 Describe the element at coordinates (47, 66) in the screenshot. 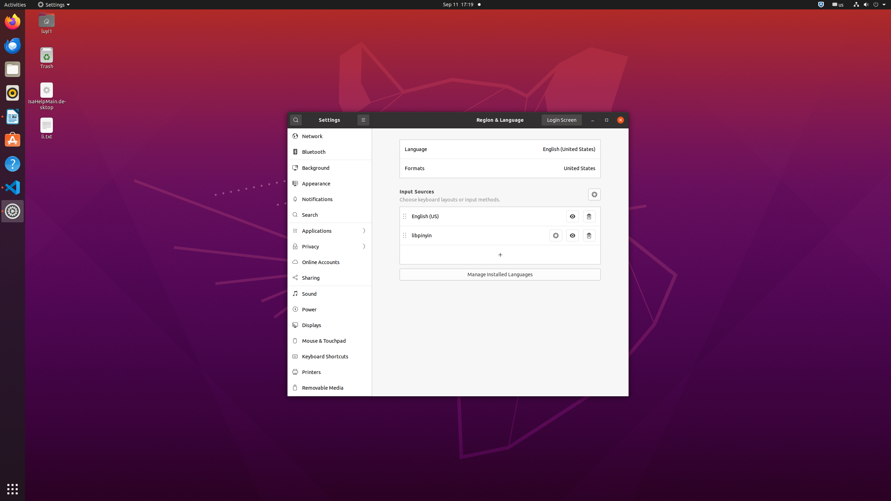

I see `Trash` at that location.